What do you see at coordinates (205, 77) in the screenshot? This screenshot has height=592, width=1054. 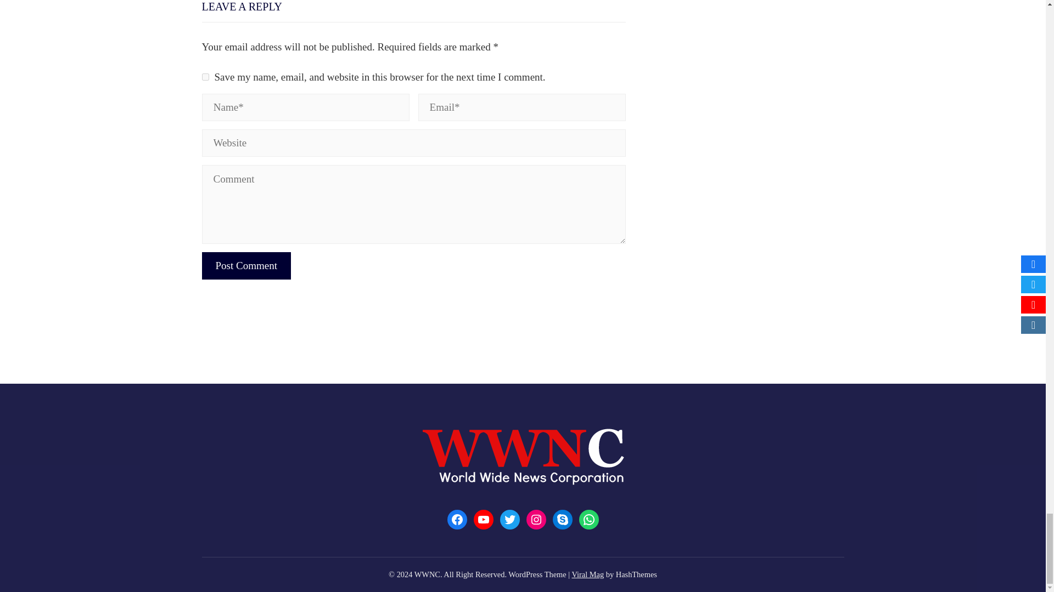 I see `yes` at bounding box center [205, 77].